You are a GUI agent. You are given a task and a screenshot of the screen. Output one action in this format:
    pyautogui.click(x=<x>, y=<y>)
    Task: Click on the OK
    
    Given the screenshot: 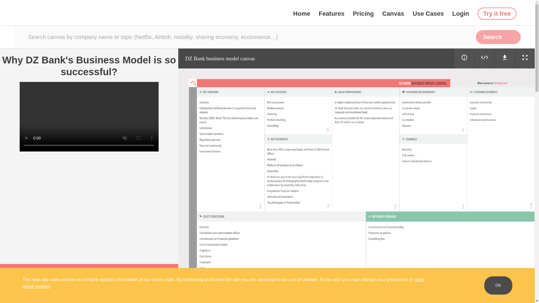 What is the action you would take?
    pyautogui.click(x=498, y=285)
    